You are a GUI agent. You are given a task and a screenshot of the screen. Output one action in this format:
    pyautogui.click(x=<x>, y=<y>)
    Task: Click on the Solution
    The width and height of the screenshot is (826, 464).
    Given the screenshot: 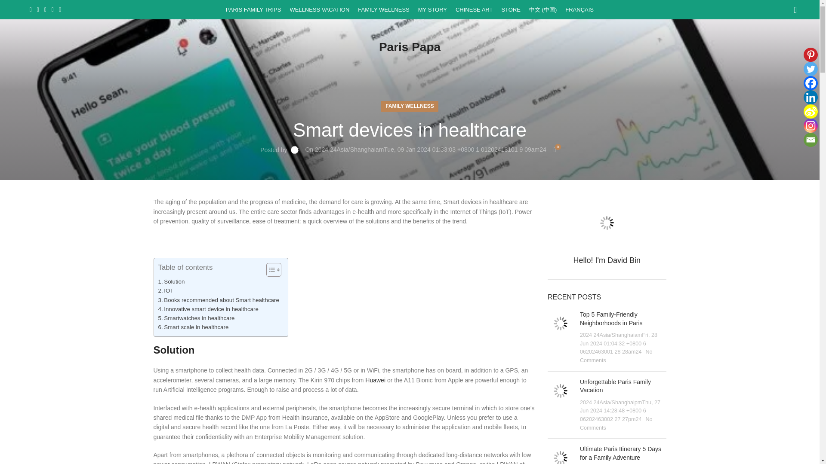 What is the action you would take?
    pyautogui.click(x=172, y=281)
    